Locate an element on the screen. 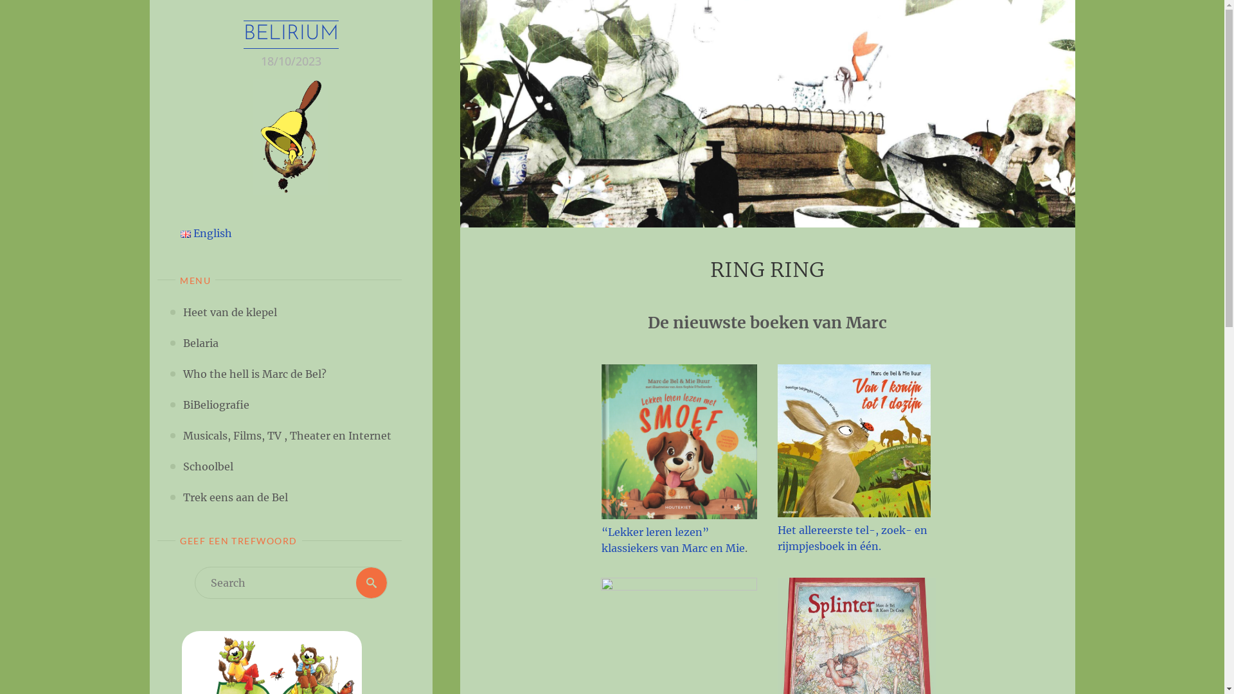  Trek eens aan de Bel is located at coordinates (235, 497).